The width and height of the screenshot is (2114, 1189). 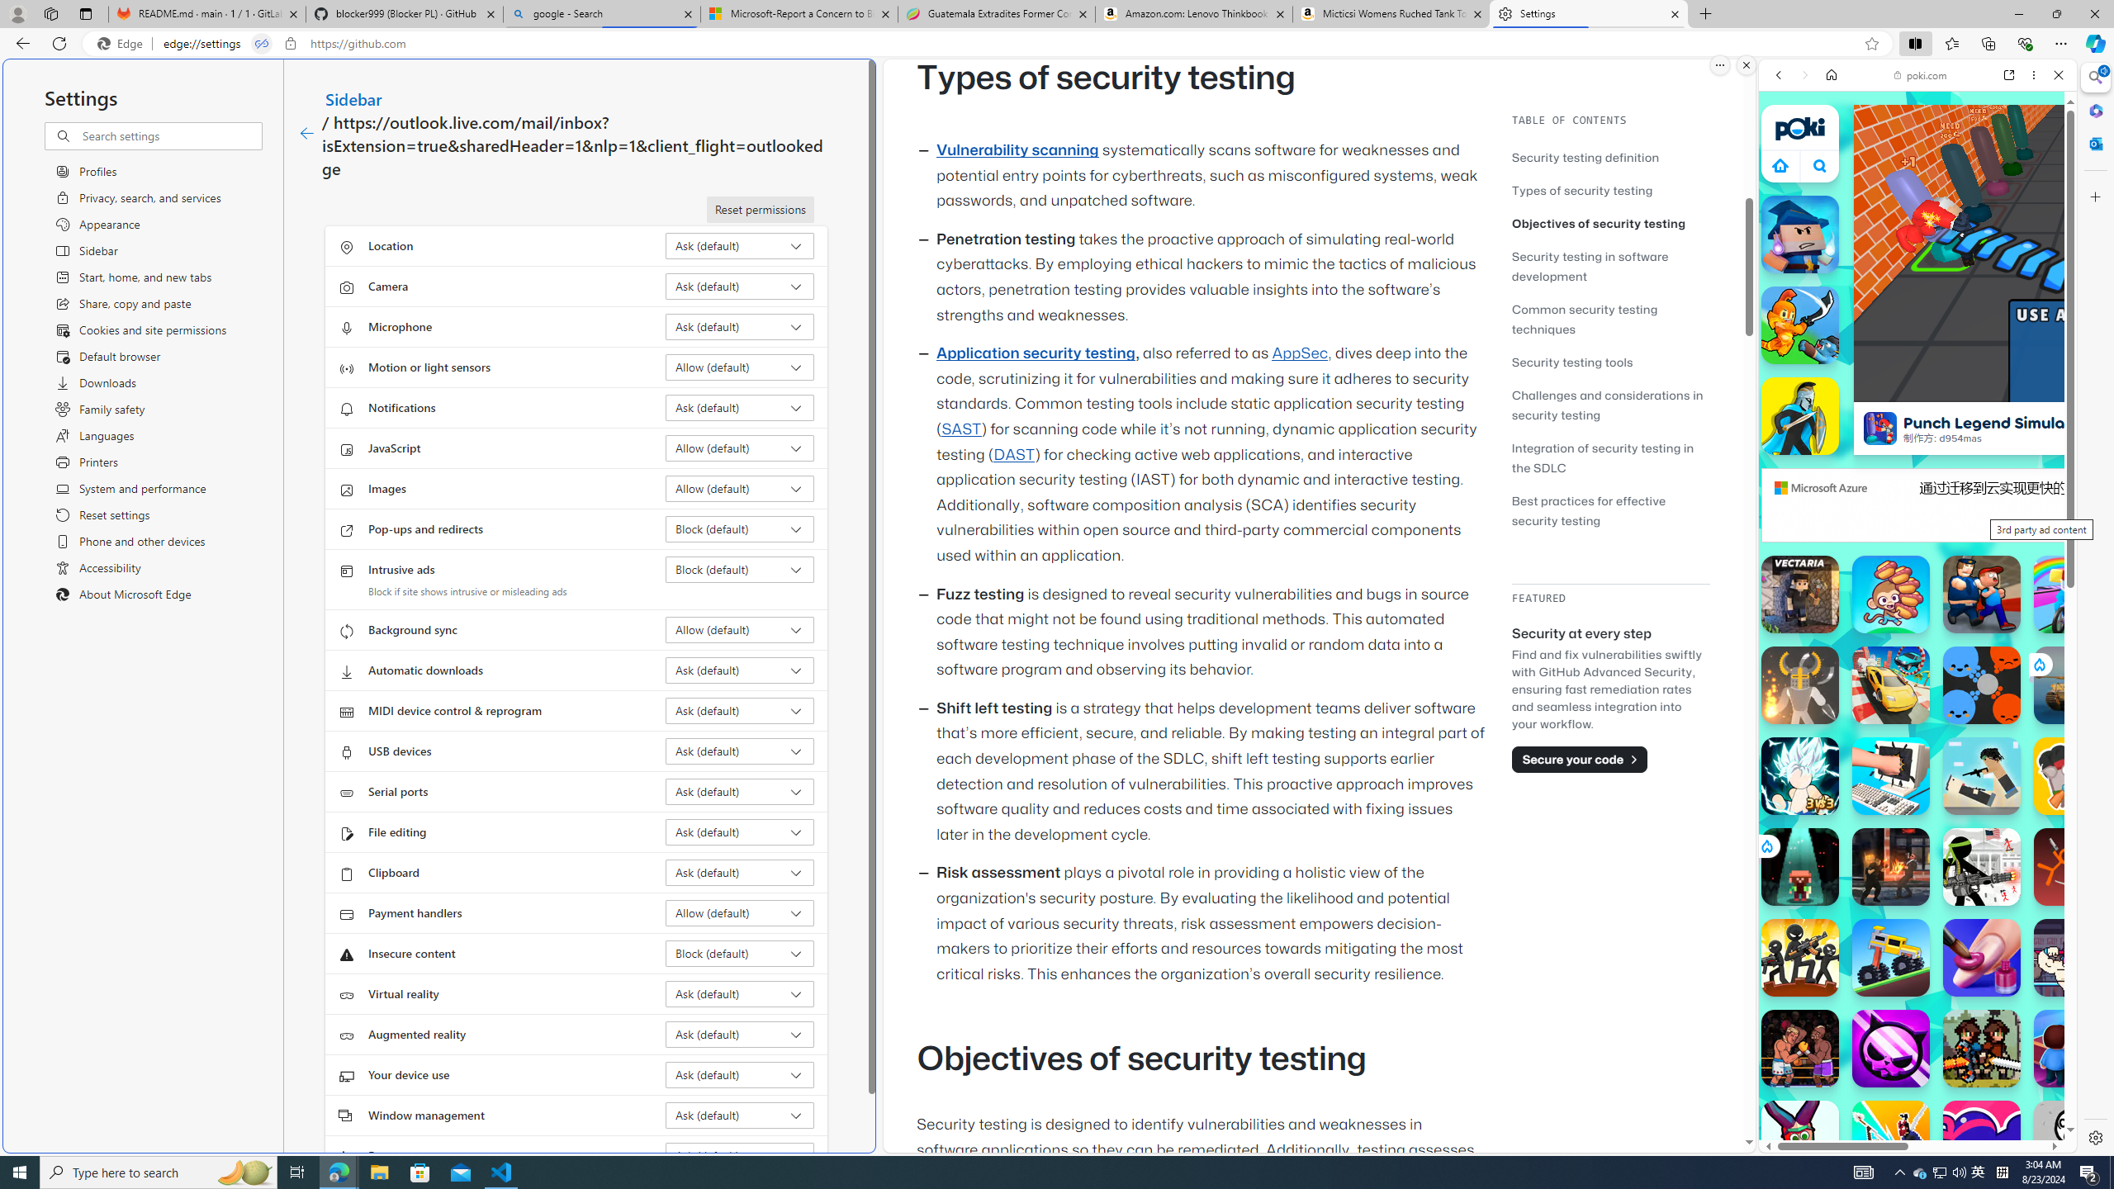 I want to click on Pop-ups and redirects Block (default), so click(x=740, y=528).